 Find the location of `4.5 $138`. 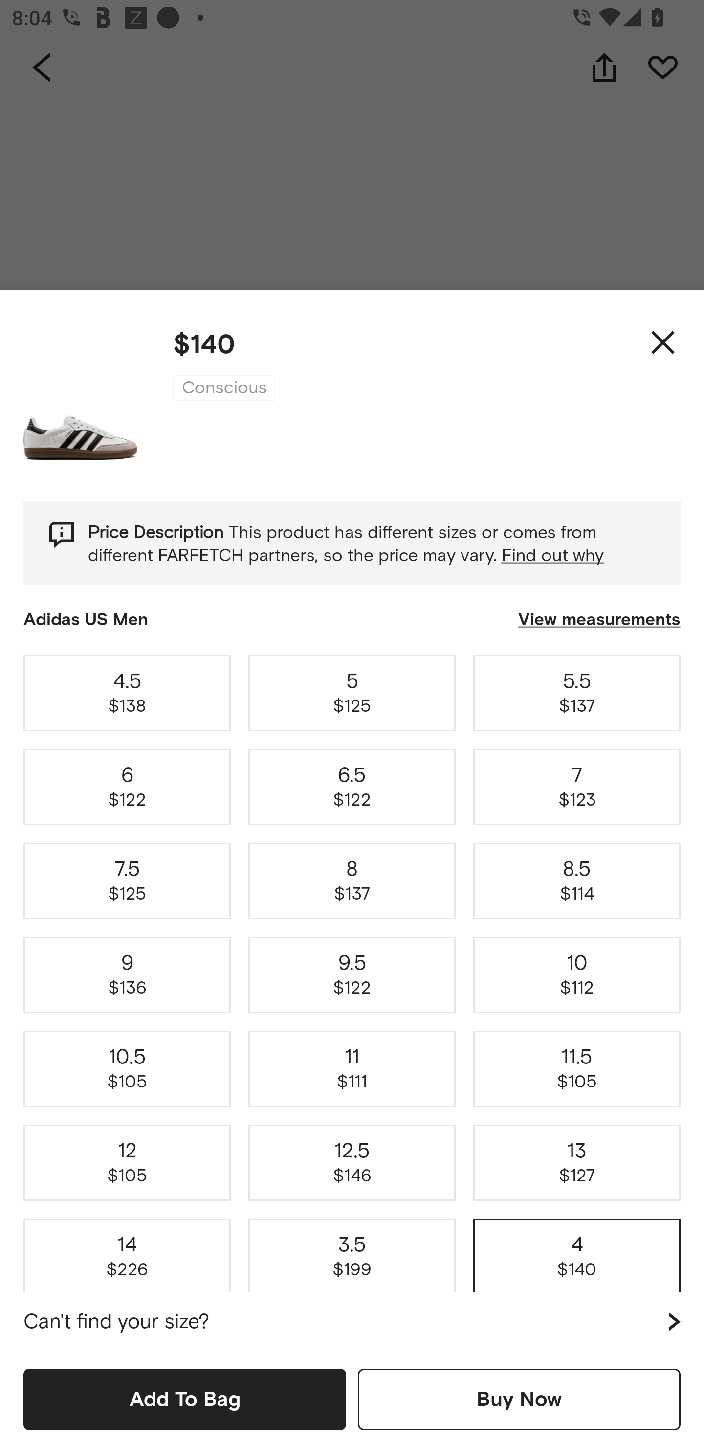

4.5 $138 is located at coordinates (127, 693).